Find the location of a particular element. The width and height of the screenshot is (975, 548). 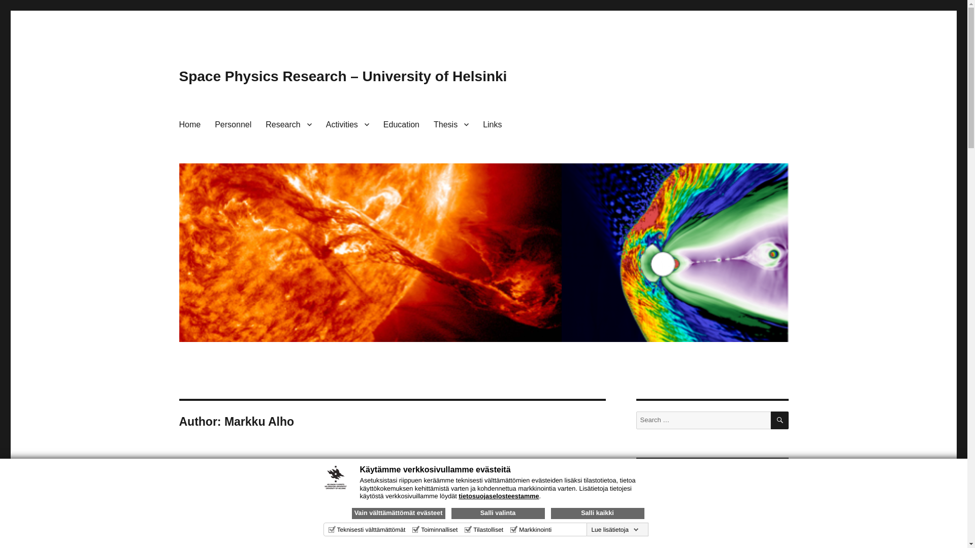

Salli kaikki is located at coordinates (597, 513).